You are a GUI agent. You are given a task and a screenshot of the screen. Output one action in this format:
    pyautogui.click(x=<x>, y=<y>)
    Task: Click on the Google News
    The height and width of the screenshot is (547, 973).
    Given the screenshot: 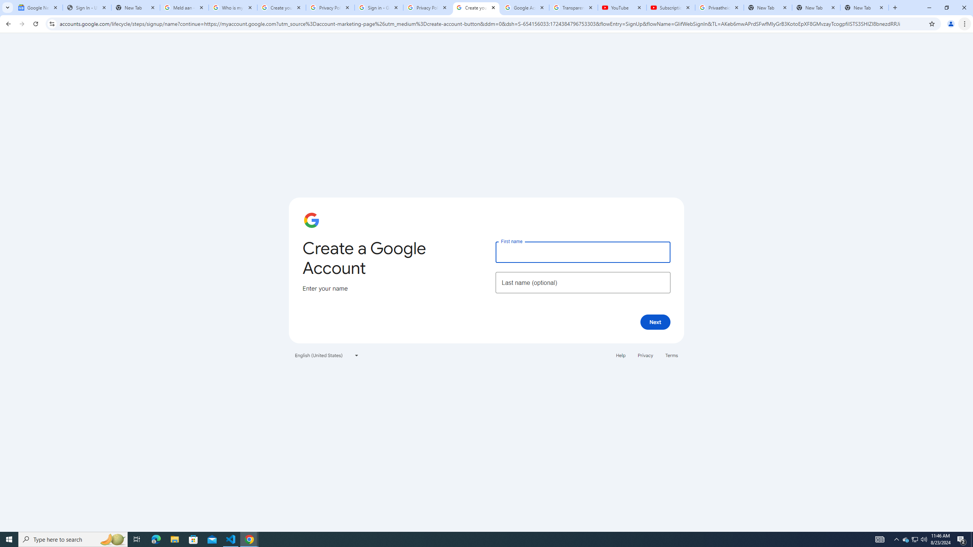 What is the action you would take?
    pyautogui.click(x=38, y=8)
    